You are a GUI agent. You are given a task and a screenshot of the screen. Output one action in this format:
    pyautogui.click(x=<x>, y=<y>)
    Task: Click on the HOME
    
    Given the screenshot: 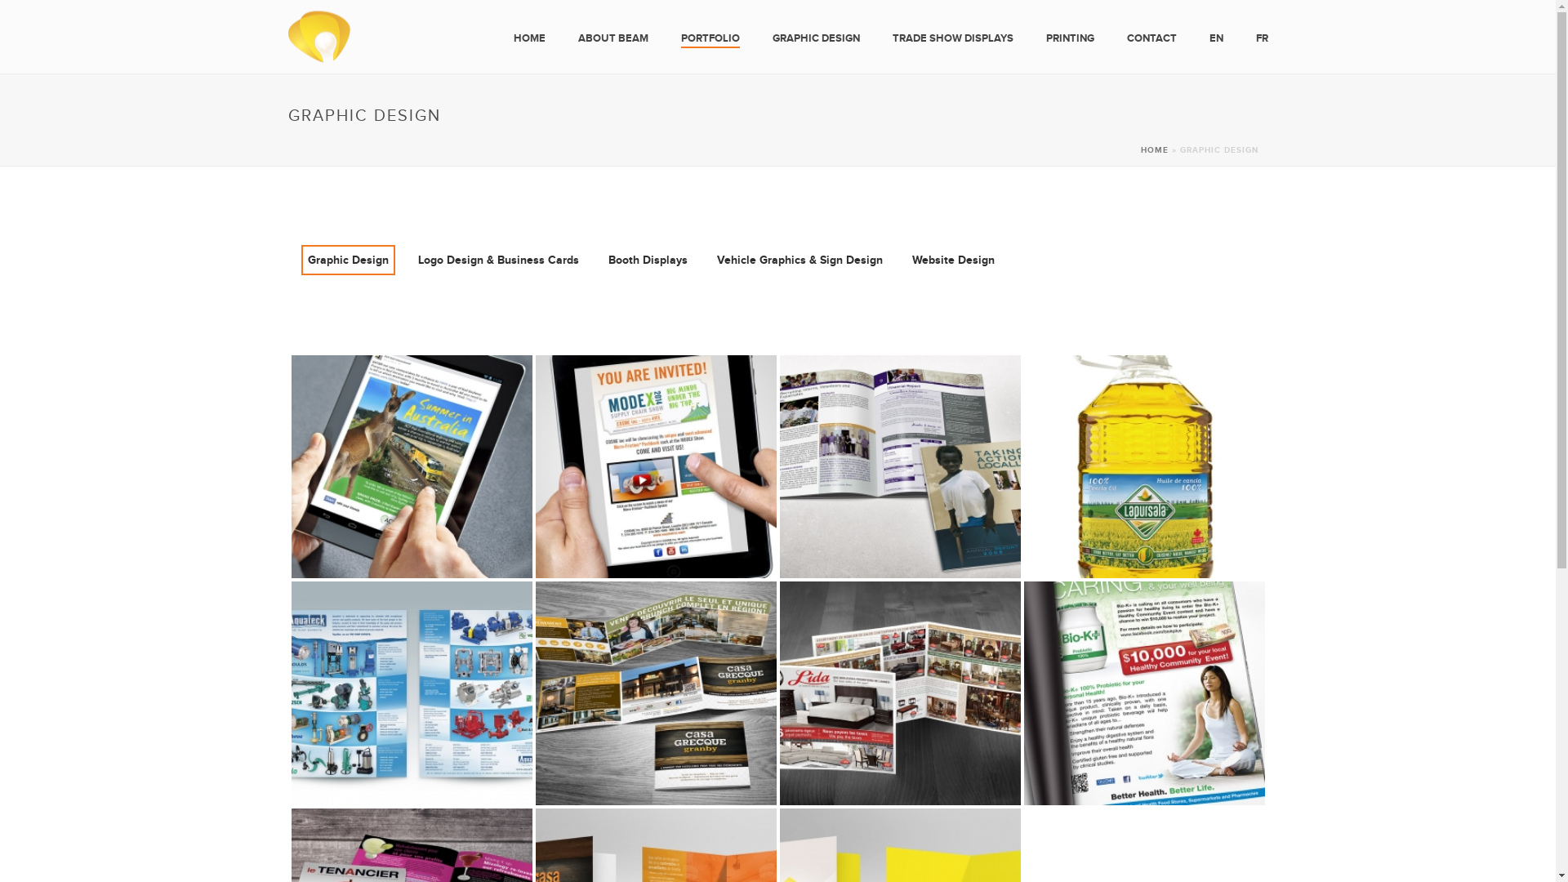 What is the action you would take?
    pyautogui.click(x=529, y=38)
    